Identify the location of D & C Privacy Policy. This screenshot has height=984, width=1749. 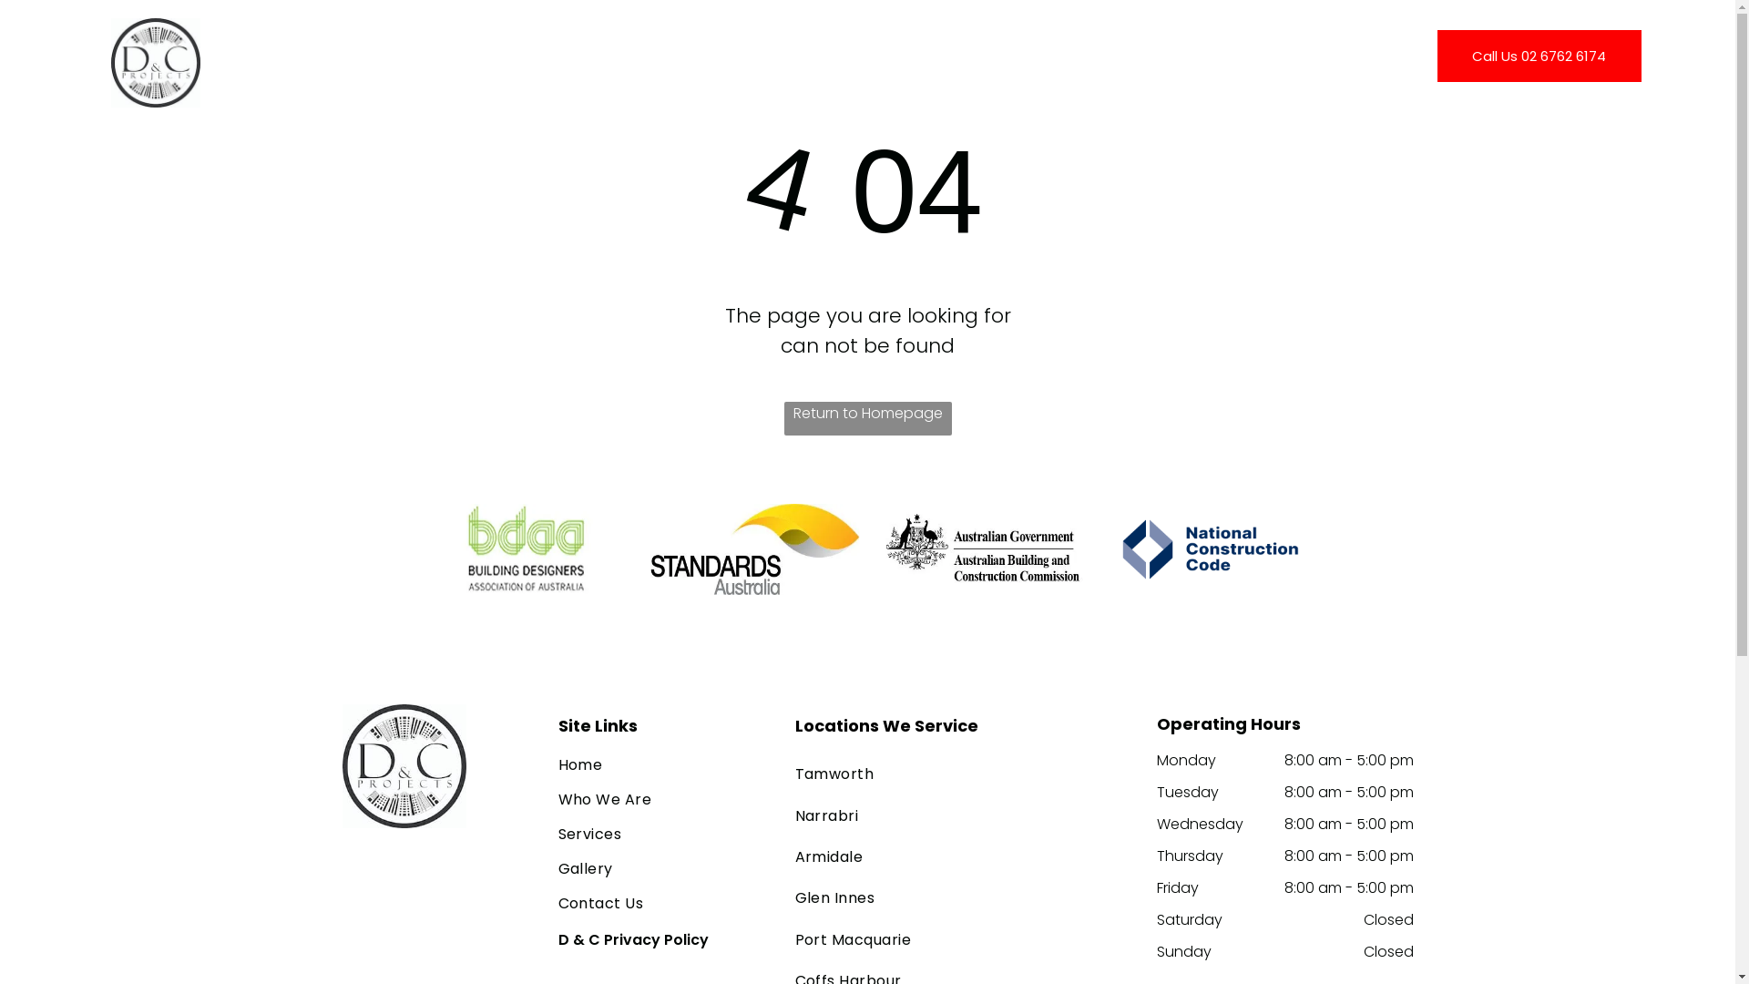
(632, 940).